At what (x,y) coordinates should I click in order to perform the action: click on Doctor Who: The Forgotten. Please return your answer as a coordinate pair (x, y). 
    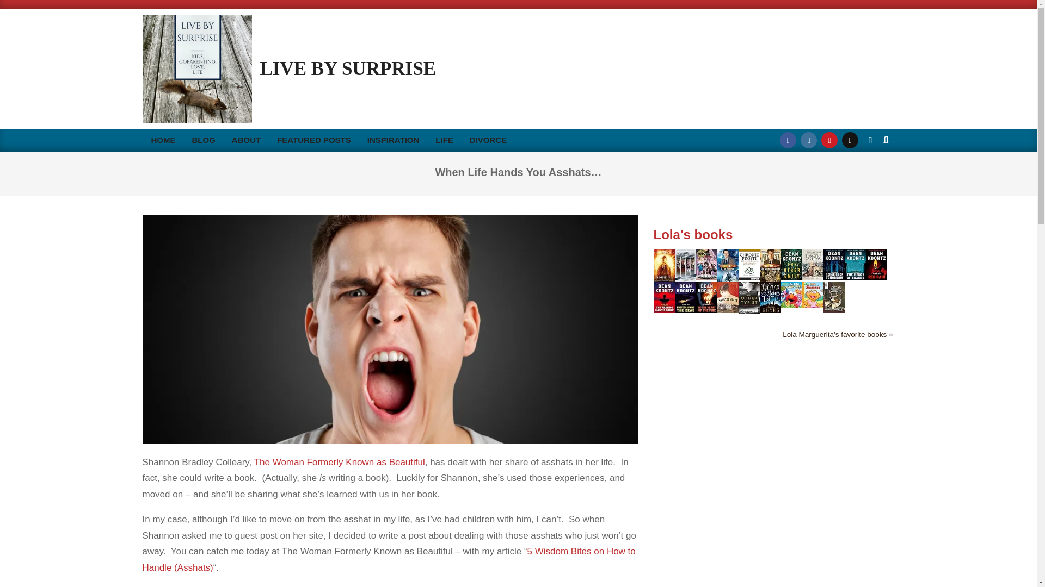
    Looking at the image, I should click on (663, 255).